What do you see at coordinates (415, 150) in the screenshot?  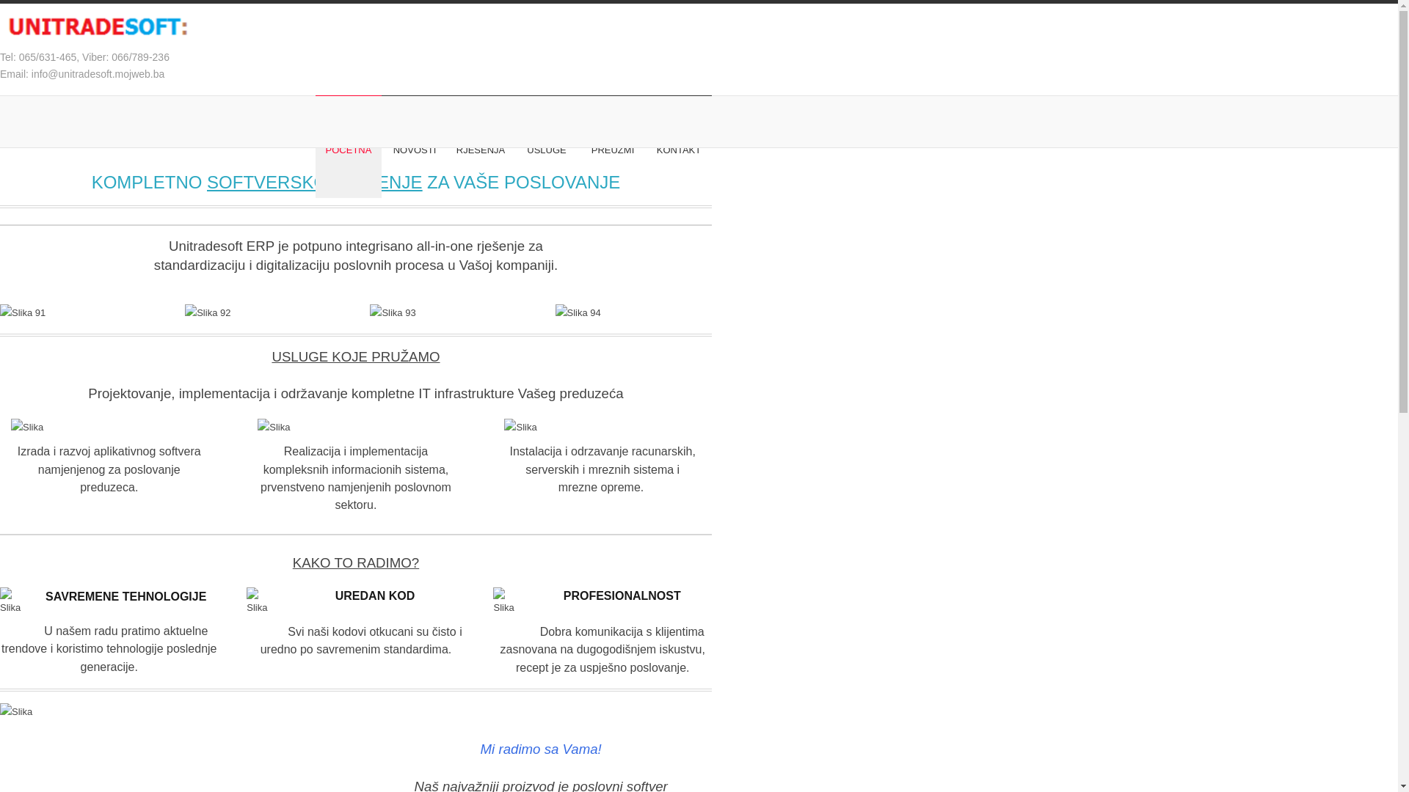 I see `NOVOSTI` at bounding box center [415, 150].